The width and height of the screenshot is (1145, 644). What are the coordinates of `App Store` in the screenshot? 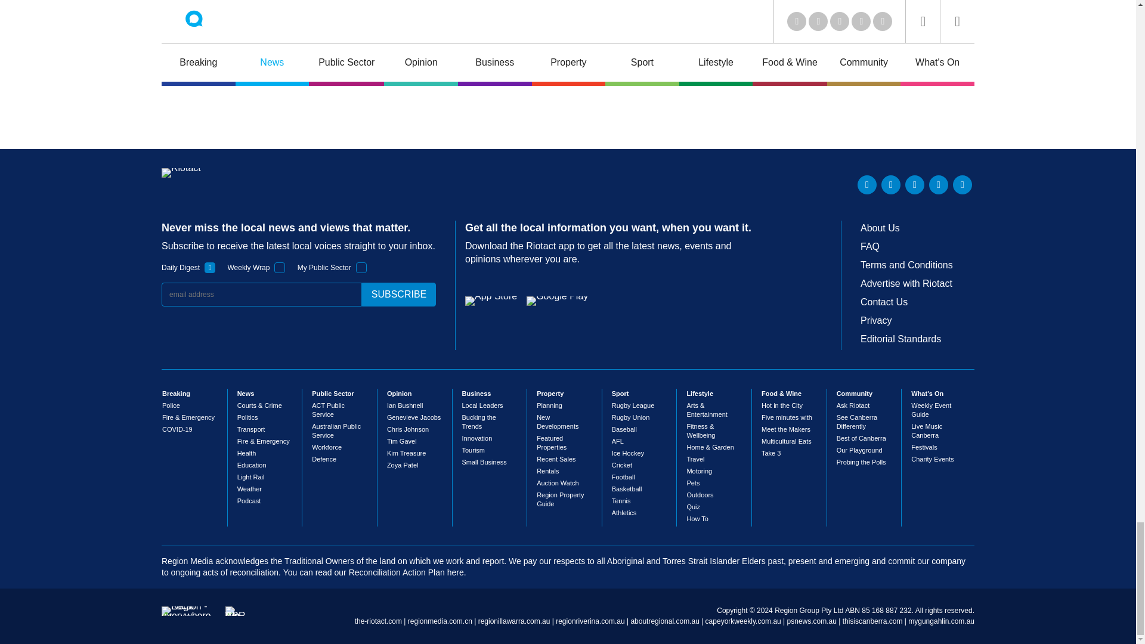 It's located at (491, 301).